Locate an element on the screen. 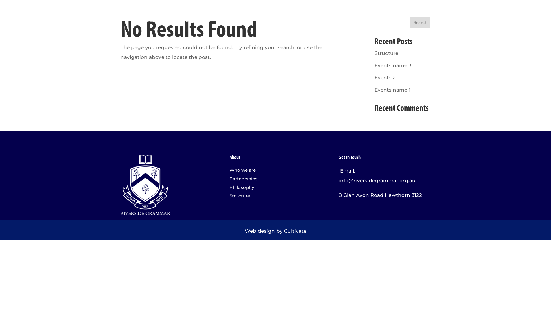 The width and height of the screenshot is (551, 310). Asset 1 is located at coordinates (145, 185).